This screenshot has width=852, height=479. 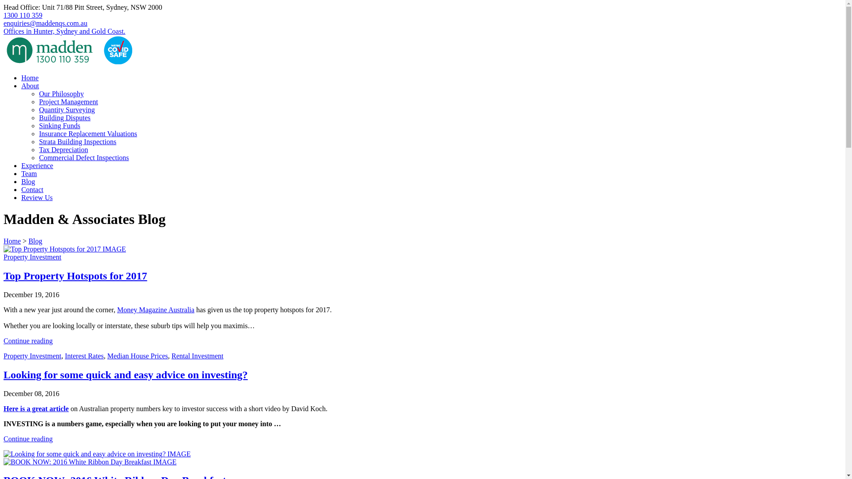 What do you see at coordinates (61, 94) in the screenshot?
I see `Our Philosophy` at bounding box center [61, 94].